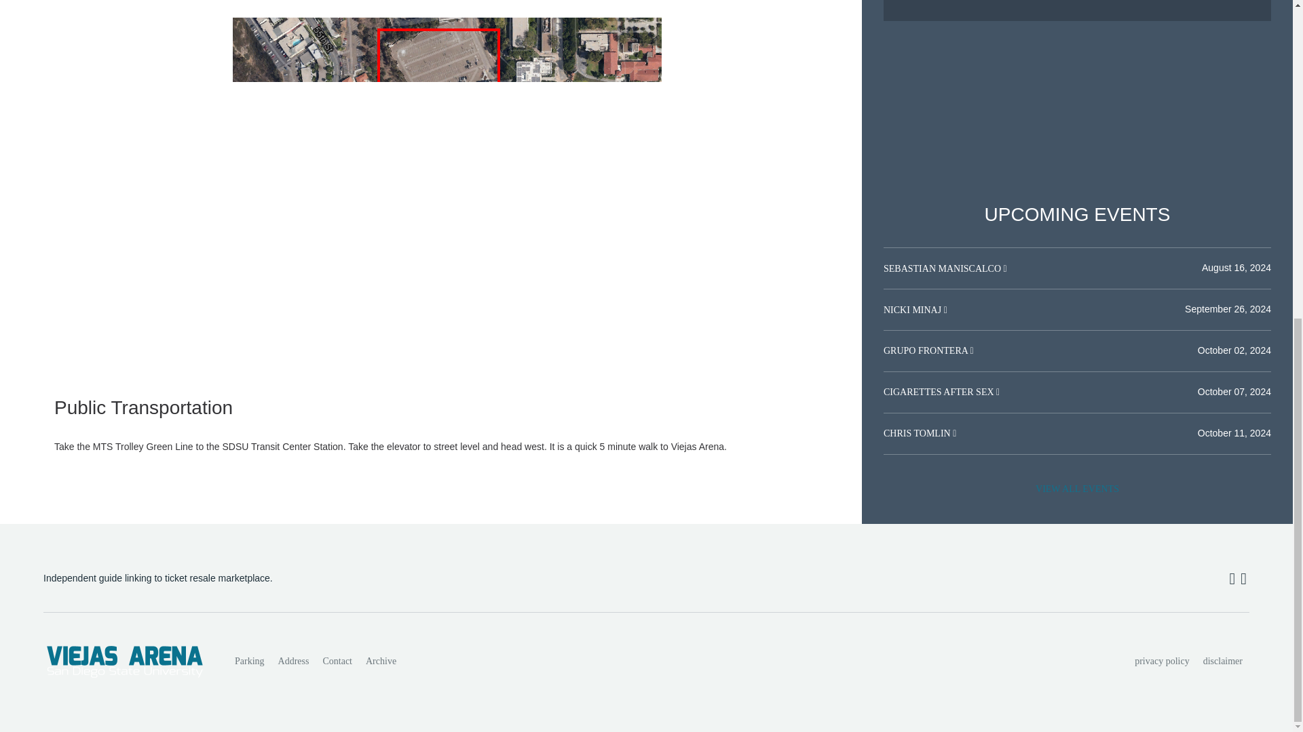  What do you see at coordinates (913, 309) in the screenshot?
I see `NICKI MINAJ` at bounding box center [913, 309].